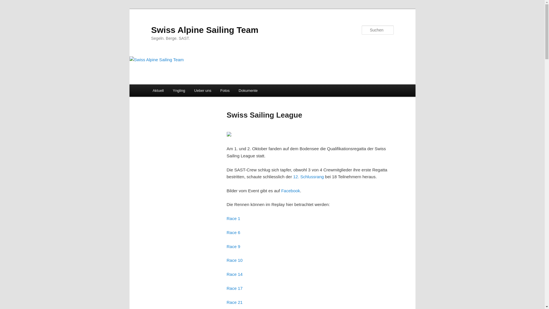  I want to click on Dokumente, so click(248, 90).